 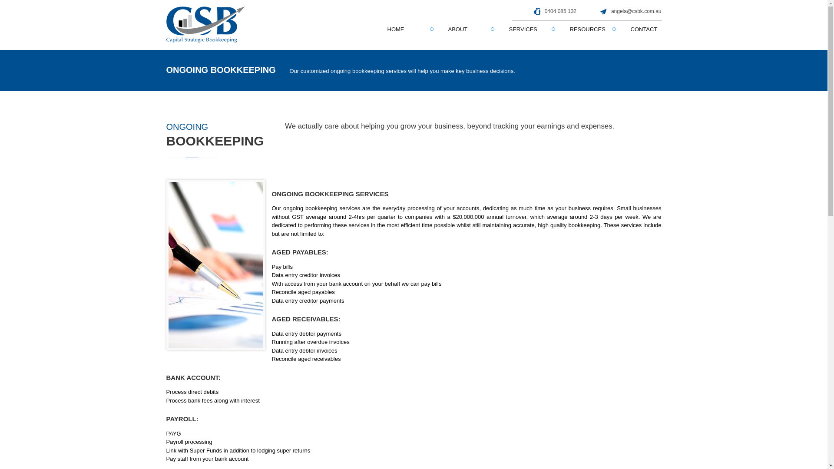 What do you see at coordinates (646, 30) in the screenshot?
I see `CONTACT` at bounding box center [646, 30].